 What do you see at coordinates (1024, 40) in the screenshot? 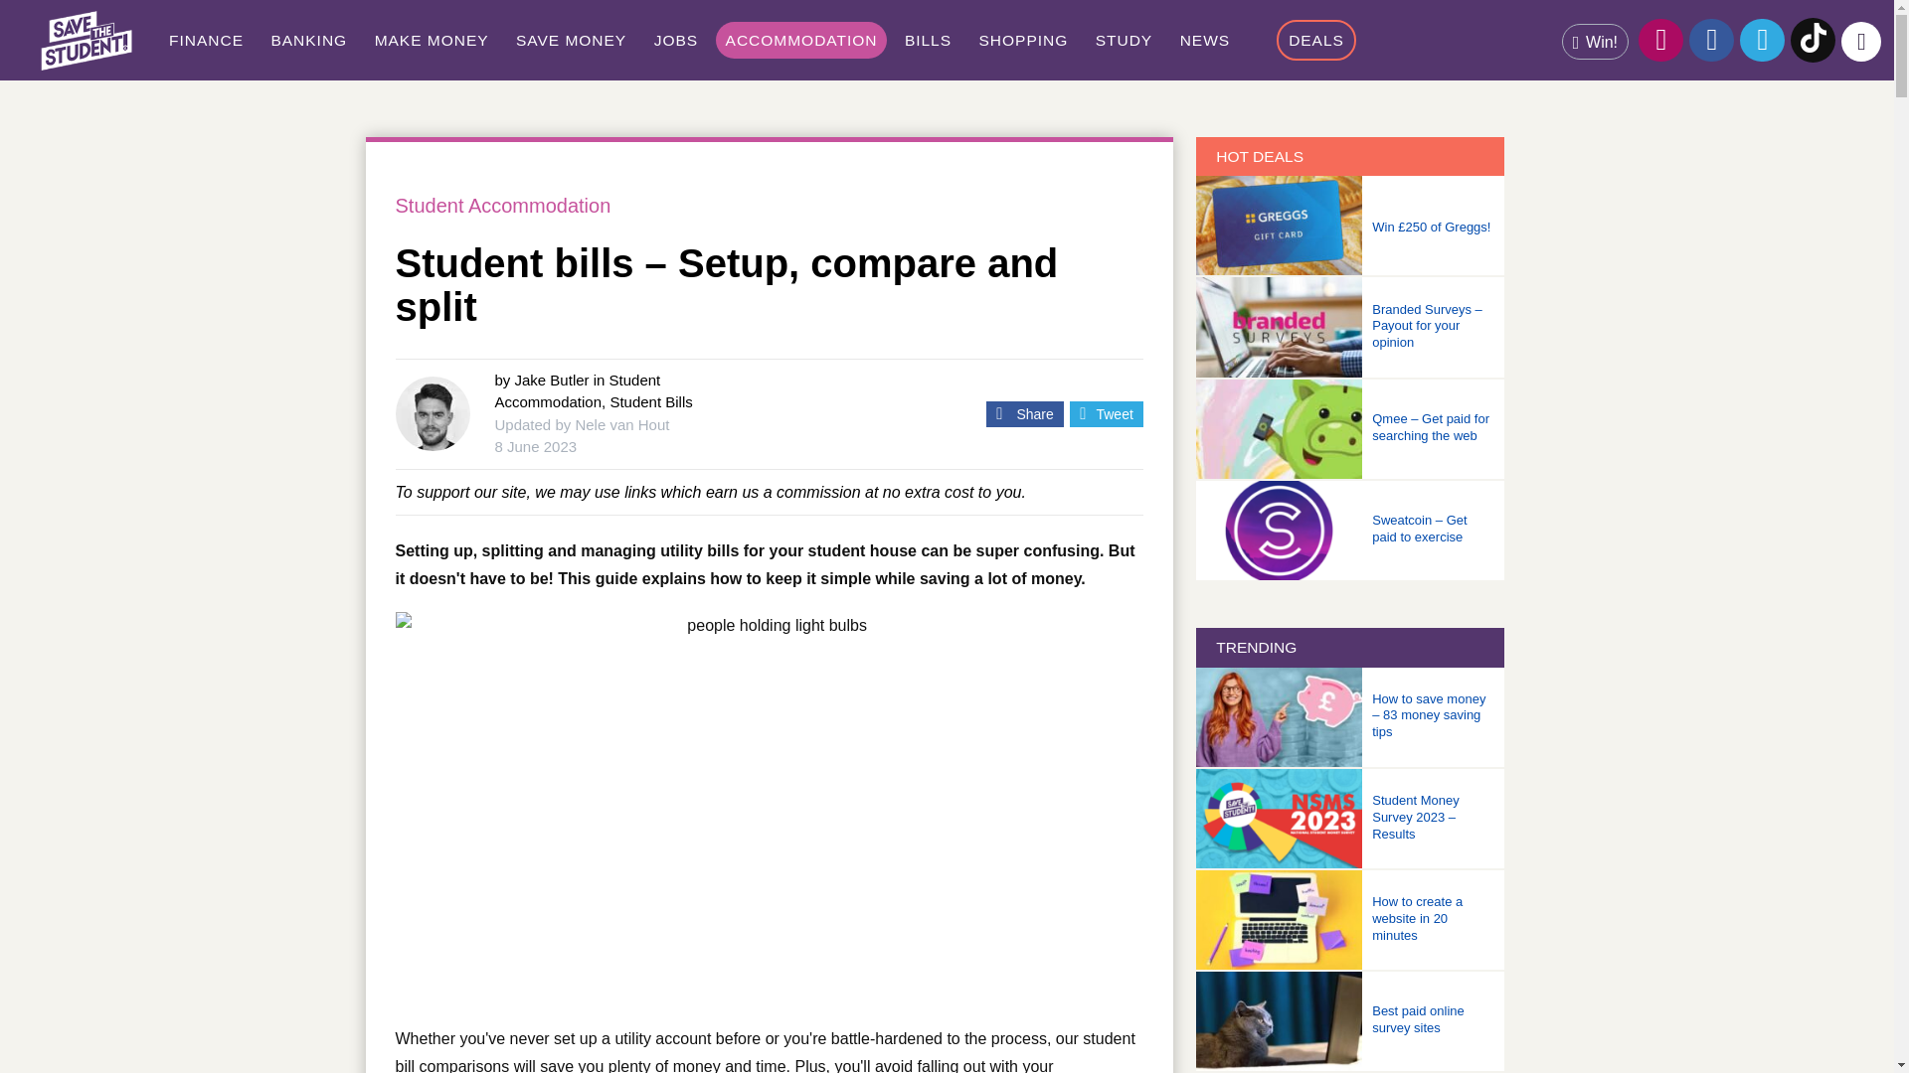
I see `Shopping` at bounding box center [1024, 40].